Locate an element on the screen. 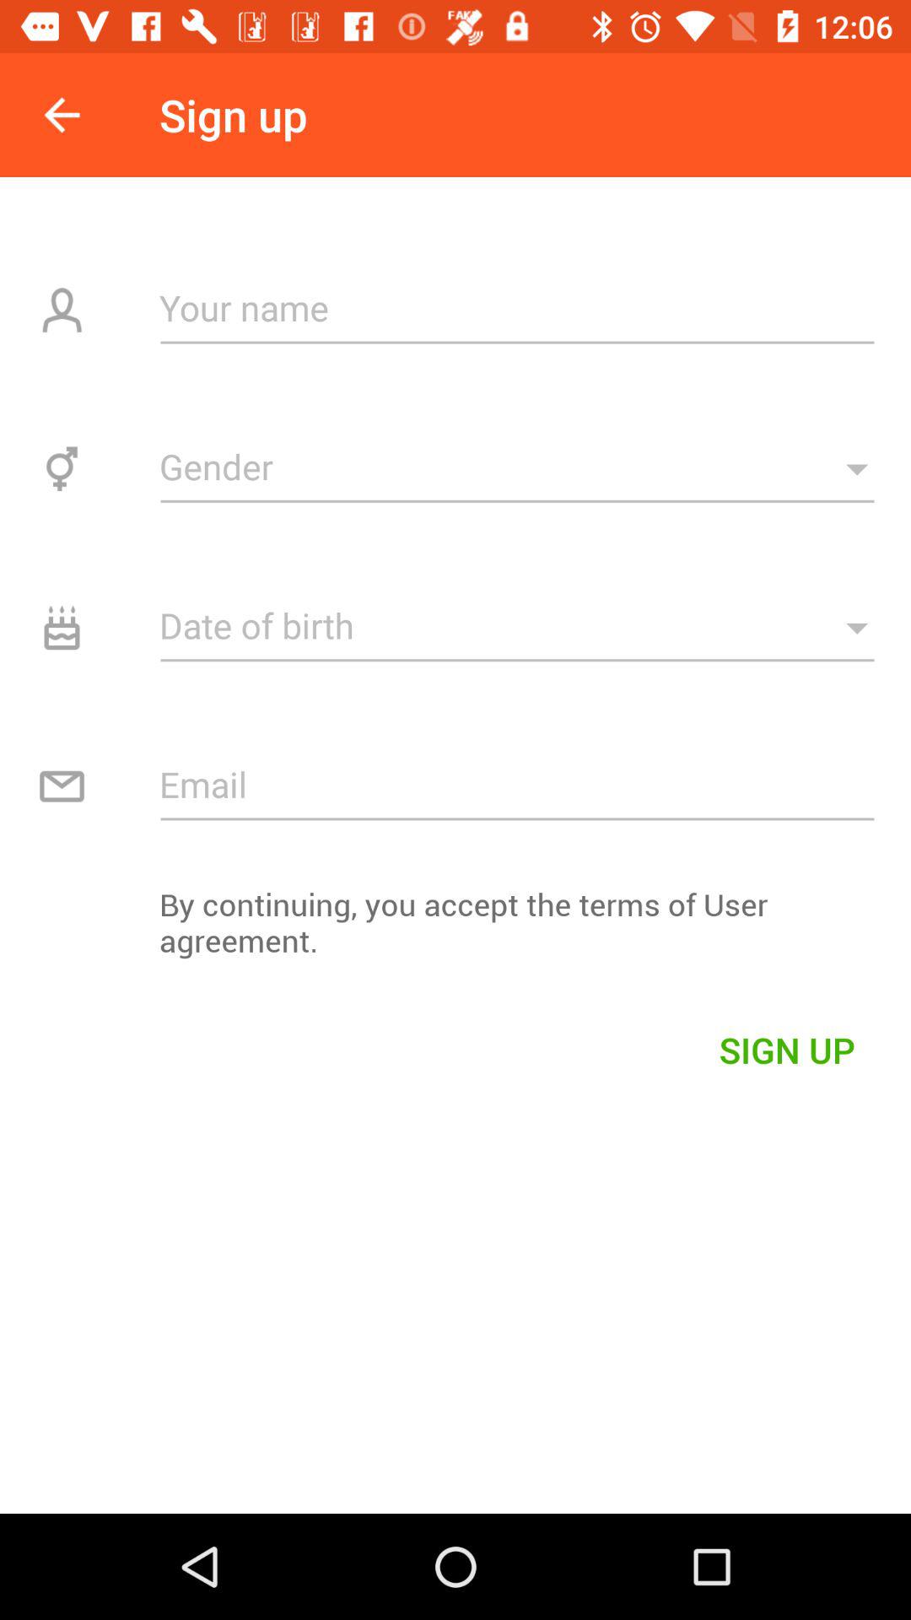 This screenshot has height=1620, width=911. return to previous page is located at coordinates (62, 115).